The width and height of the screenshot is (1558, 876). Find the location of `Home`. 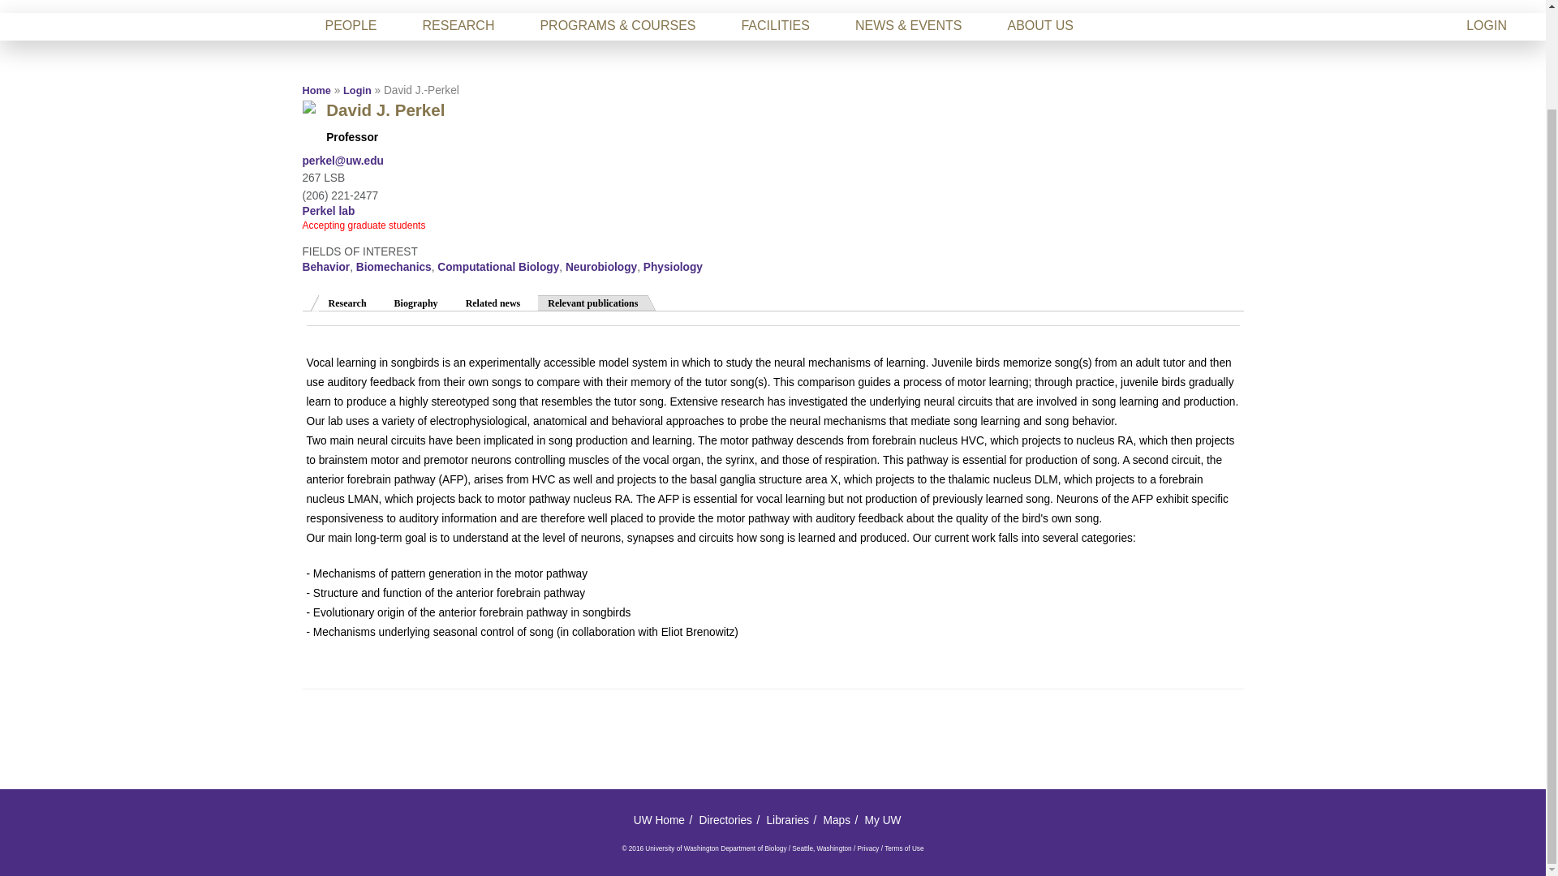

Home is located at coordinates (316, 89).